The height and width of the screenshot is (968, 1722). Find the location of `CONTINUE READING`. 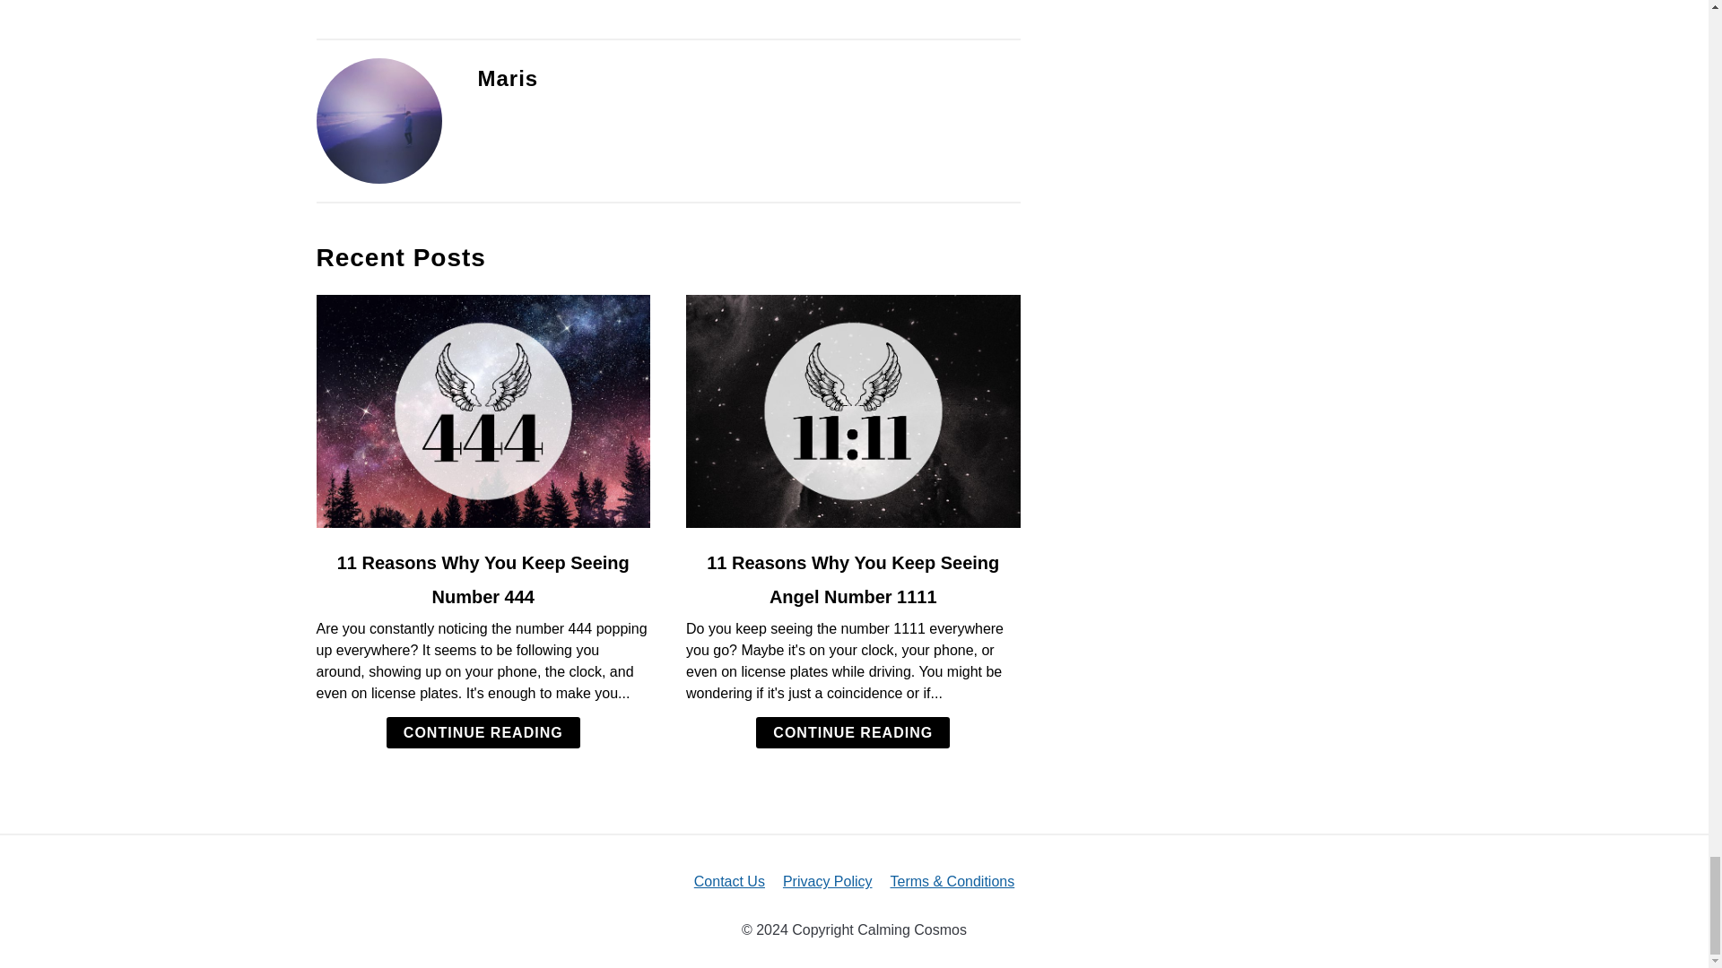

CONTINUE READING is located at coordinates (483, 732).